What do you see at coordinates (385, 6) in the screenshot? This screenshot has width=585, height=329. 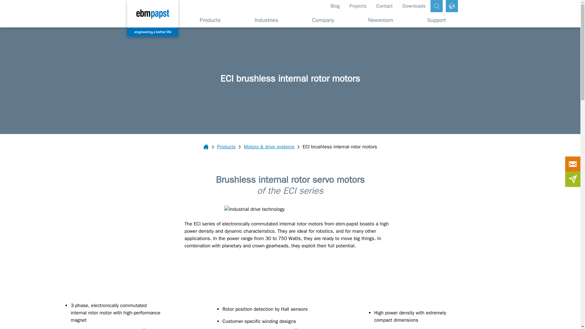 I see `Contact` at bounding box center [385, 6].